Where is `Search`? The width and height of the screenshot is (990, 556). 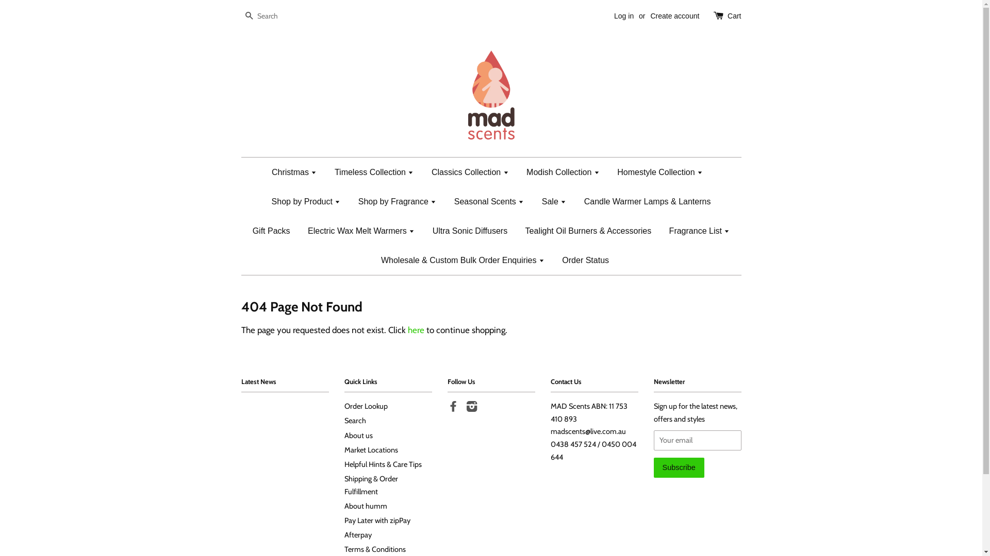 Search is located at coordinates (249, 16).